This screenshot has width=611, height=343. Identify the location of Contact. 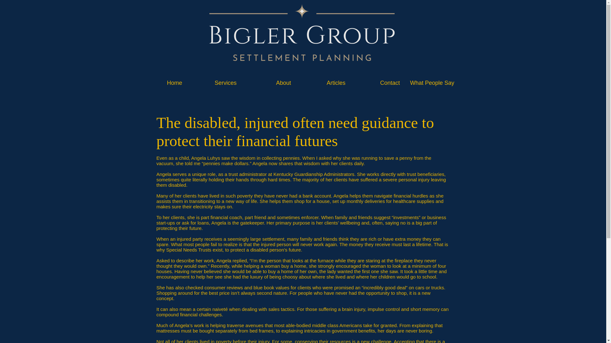
(377, 83).